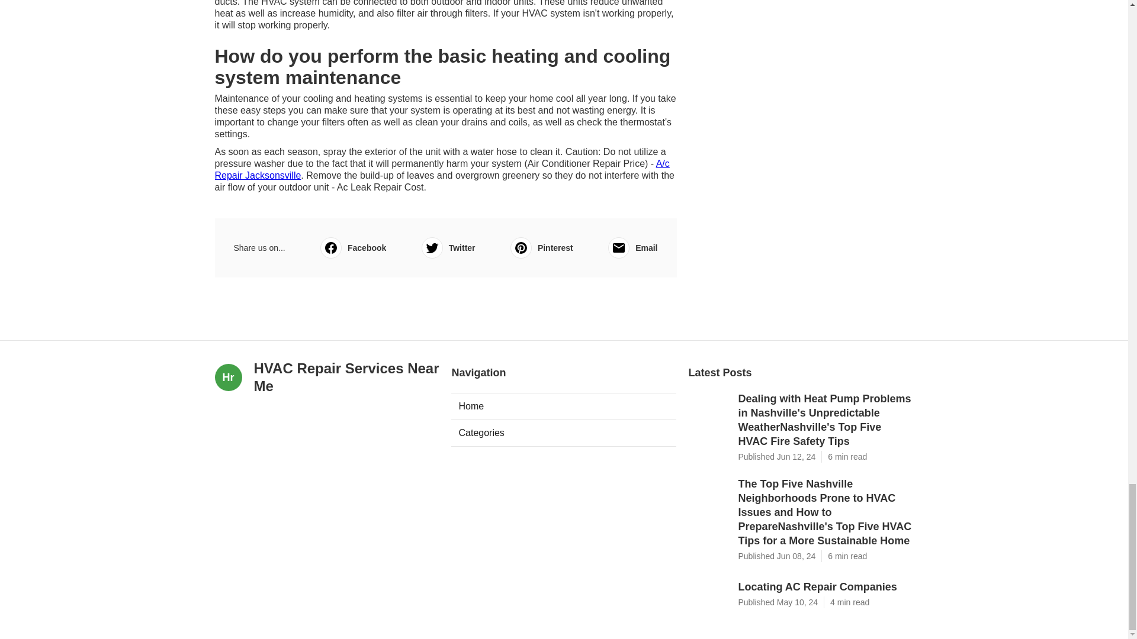  Describe the element at coordinates (448, 247) in the screenshot. I see `Twitter` at that location.